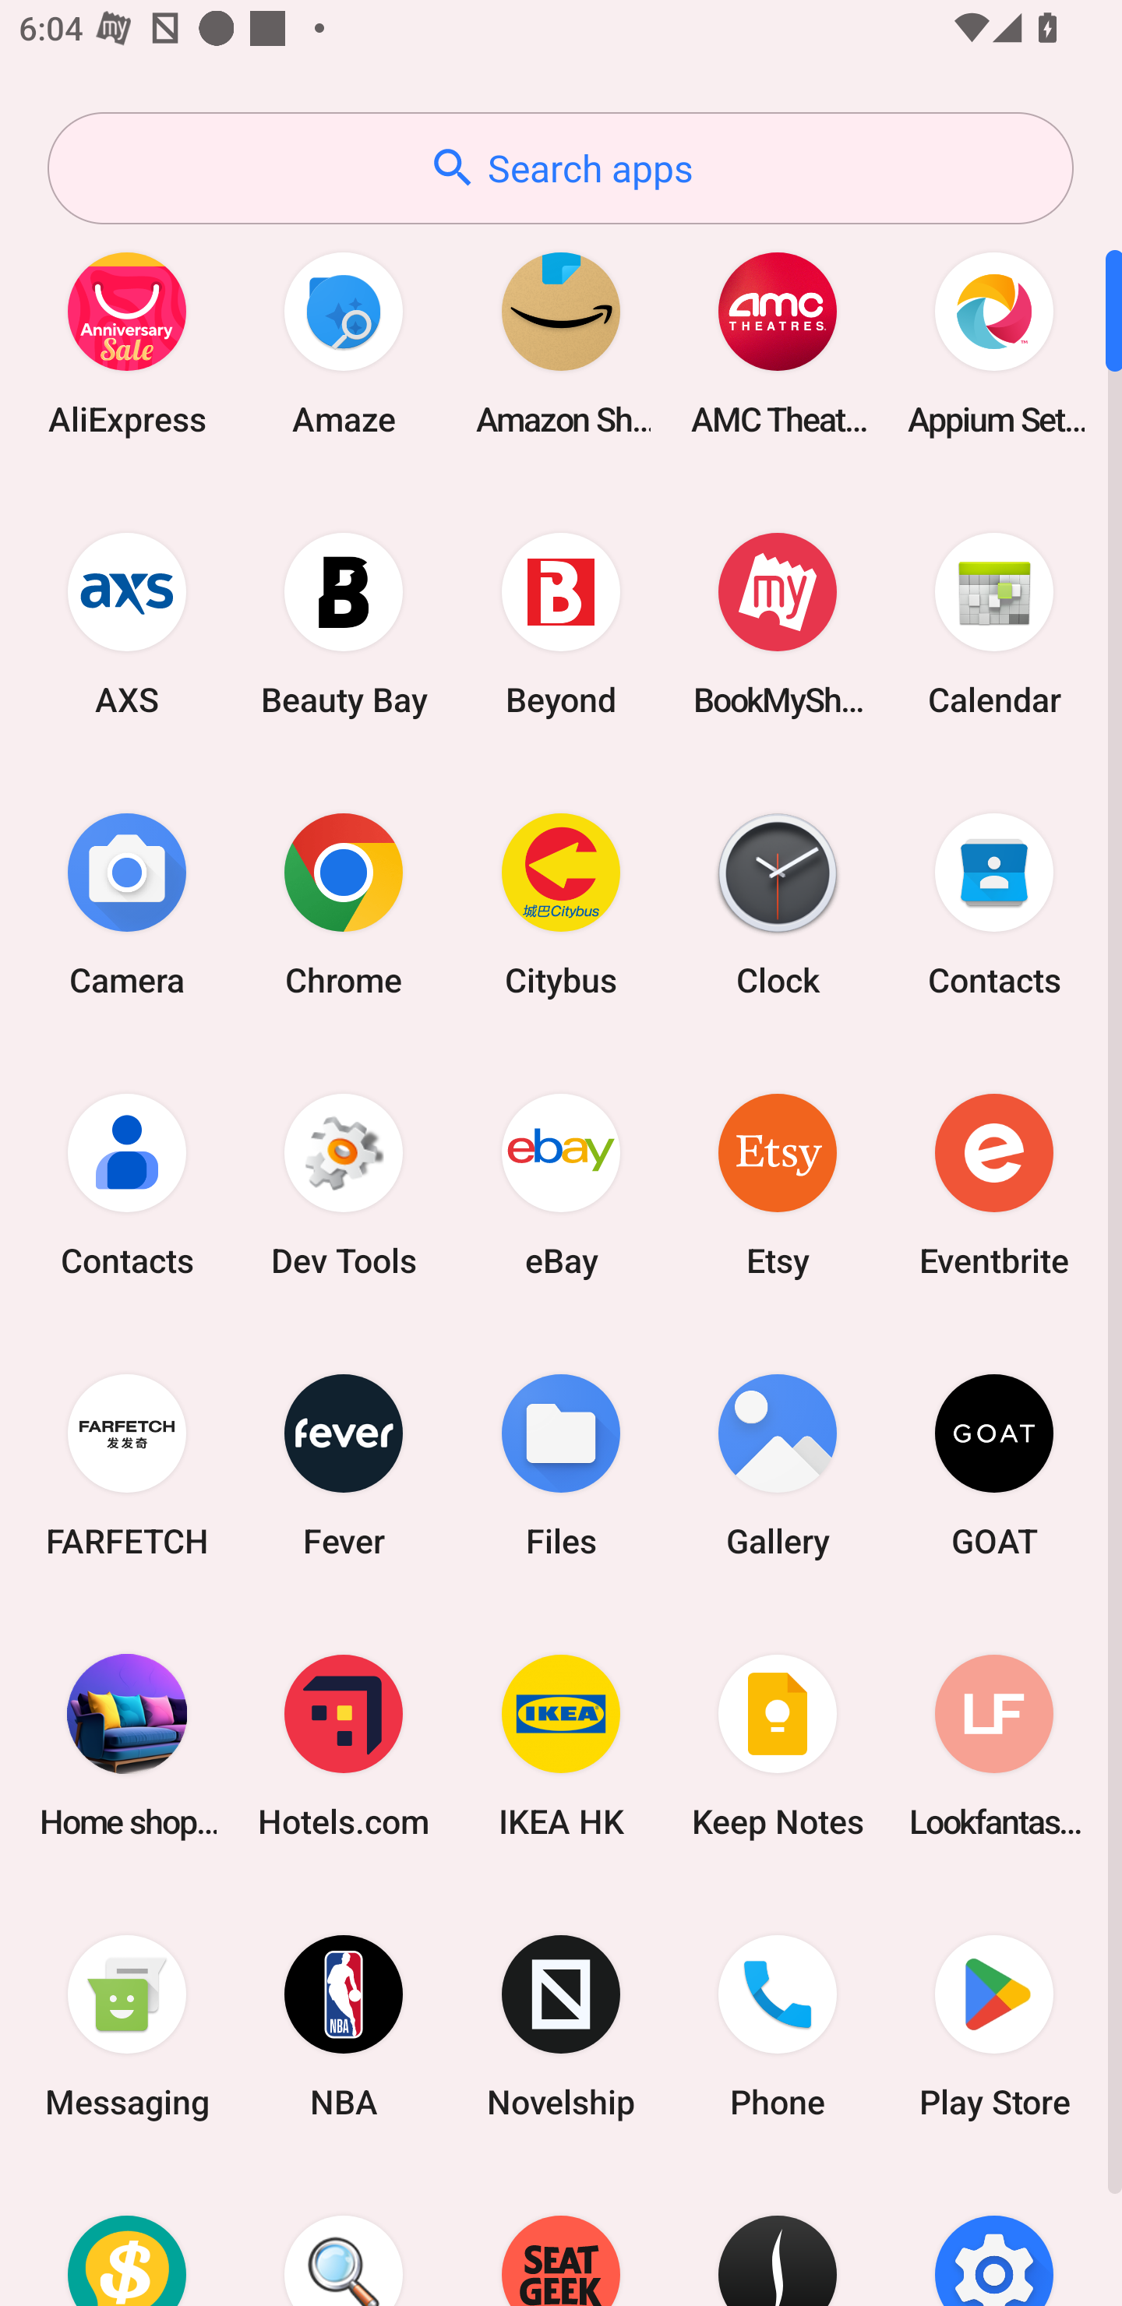 The image size is (1122, 2306). What do you see at coordinates (127, 904) in the screenshot?
I see `Camera` at bounding box center [127, 904].